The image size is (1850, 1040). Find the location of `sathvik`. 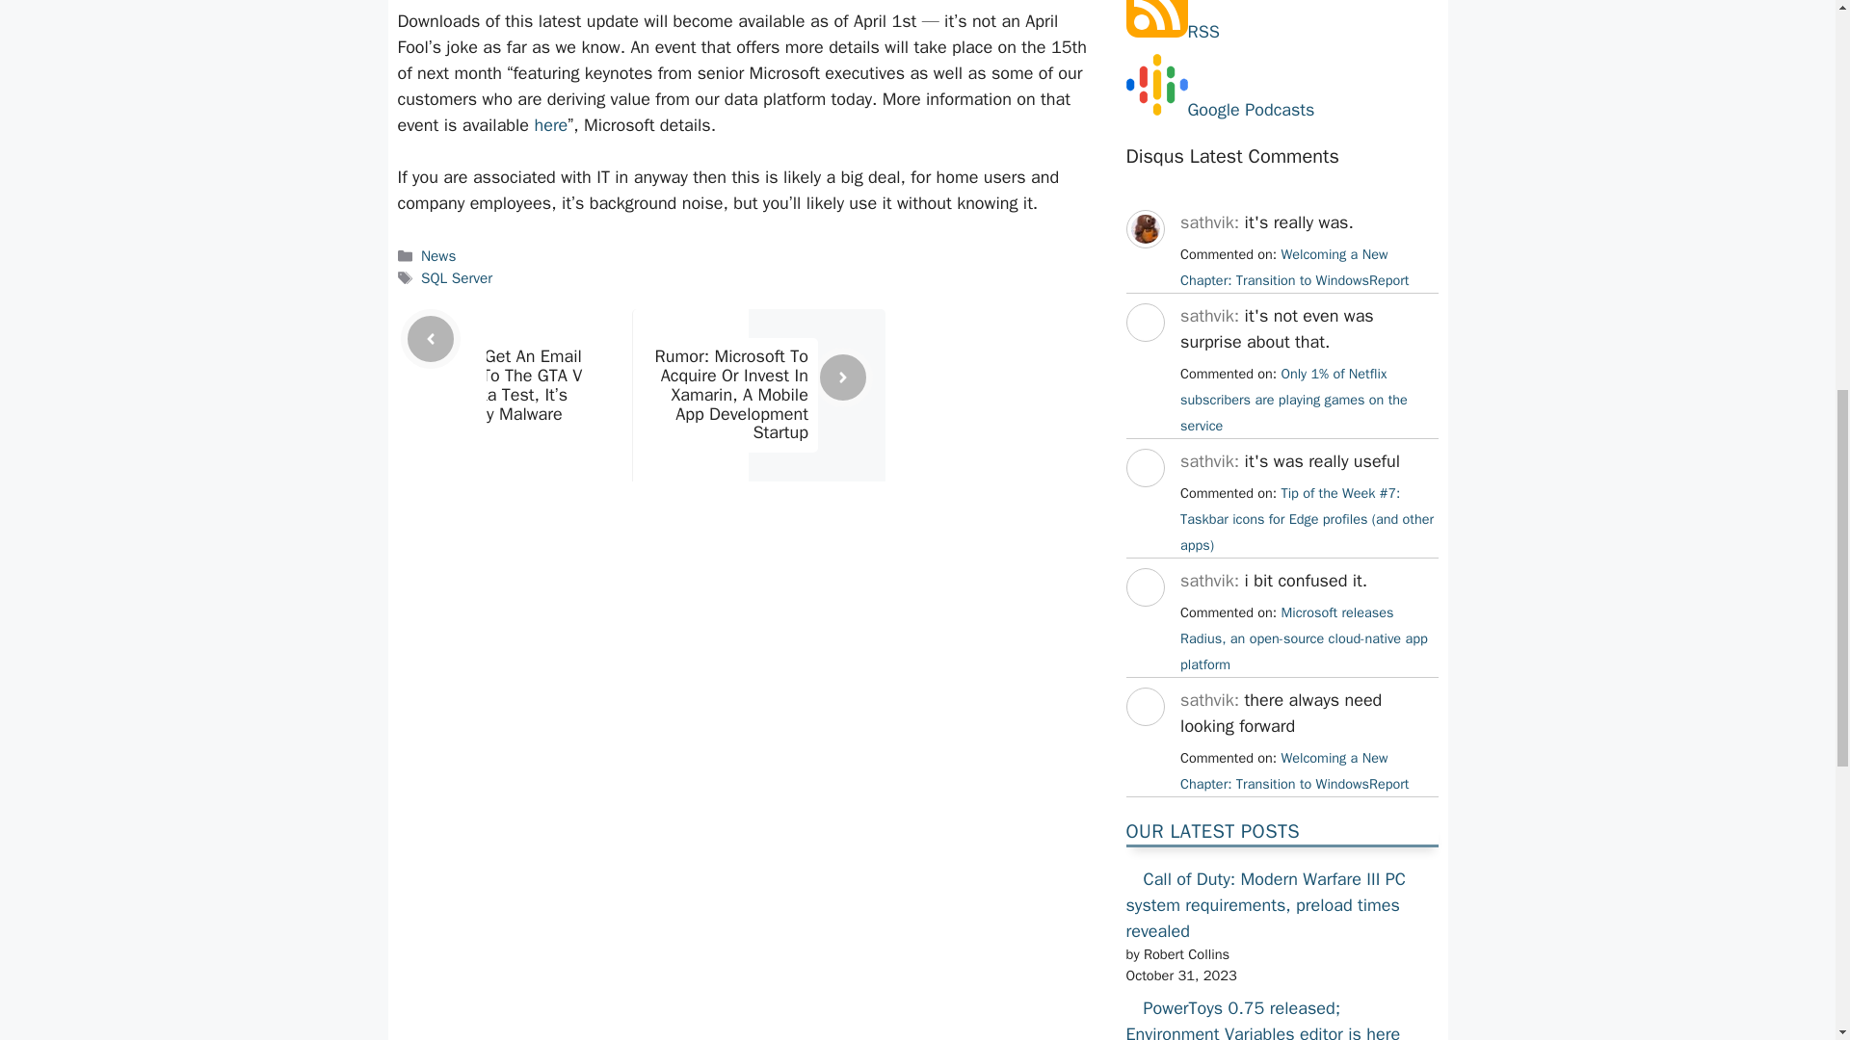

sathvik is located at coordinates (1144, 743).